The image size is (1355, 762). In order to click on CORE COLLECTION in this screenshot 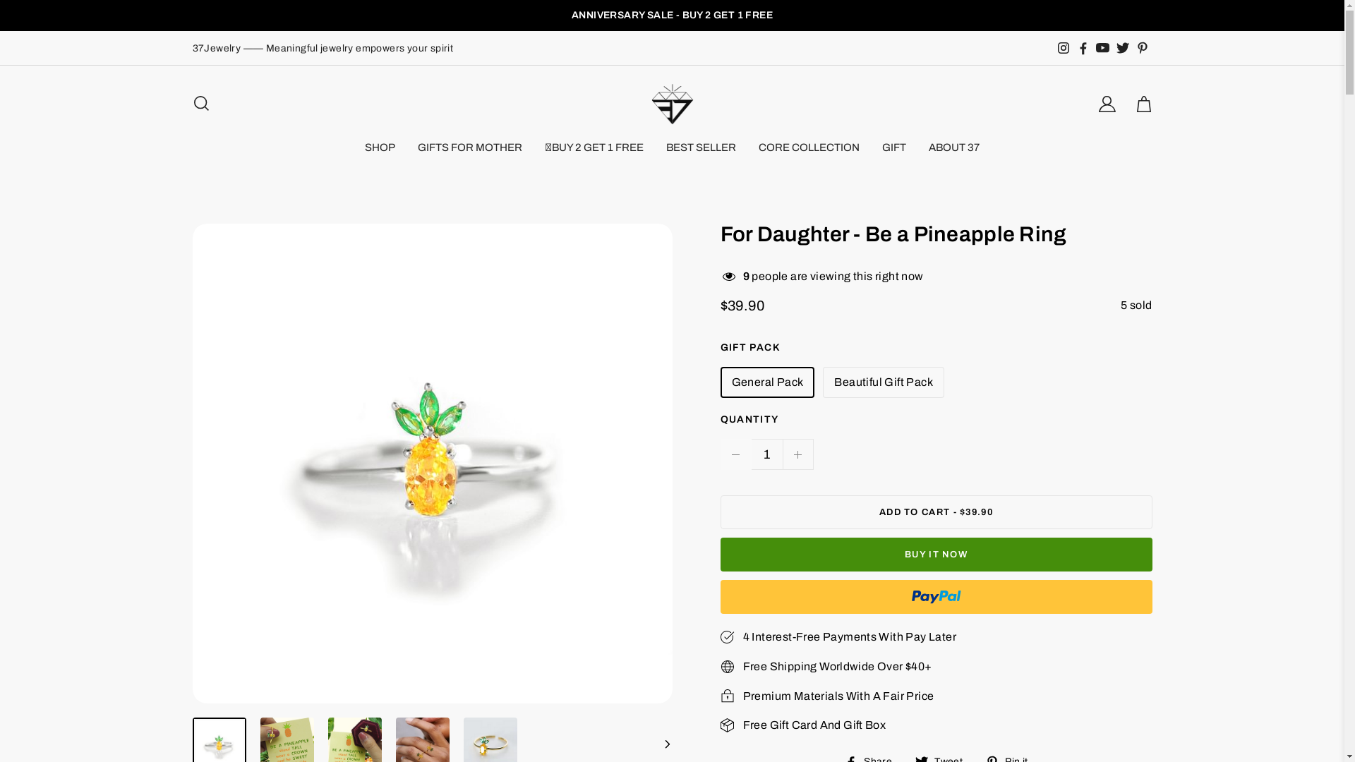, I will do `click(809, 147)`.